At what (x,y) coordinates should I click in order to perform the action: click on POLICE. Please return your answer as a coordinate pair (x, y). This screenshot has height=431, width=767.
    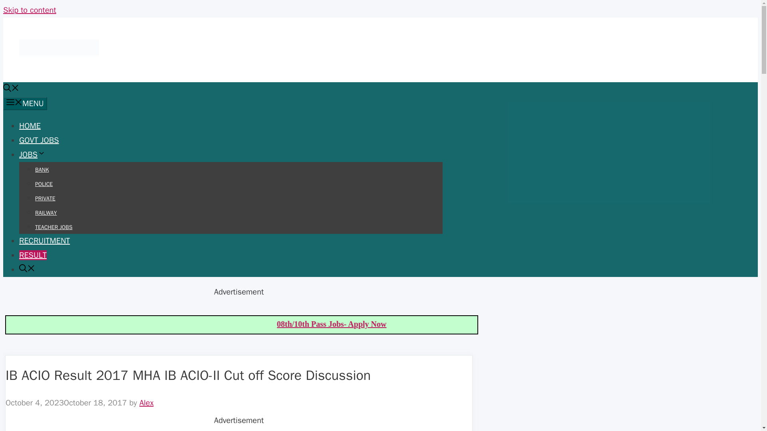
    Looking at the image, I should click on (44, 184).